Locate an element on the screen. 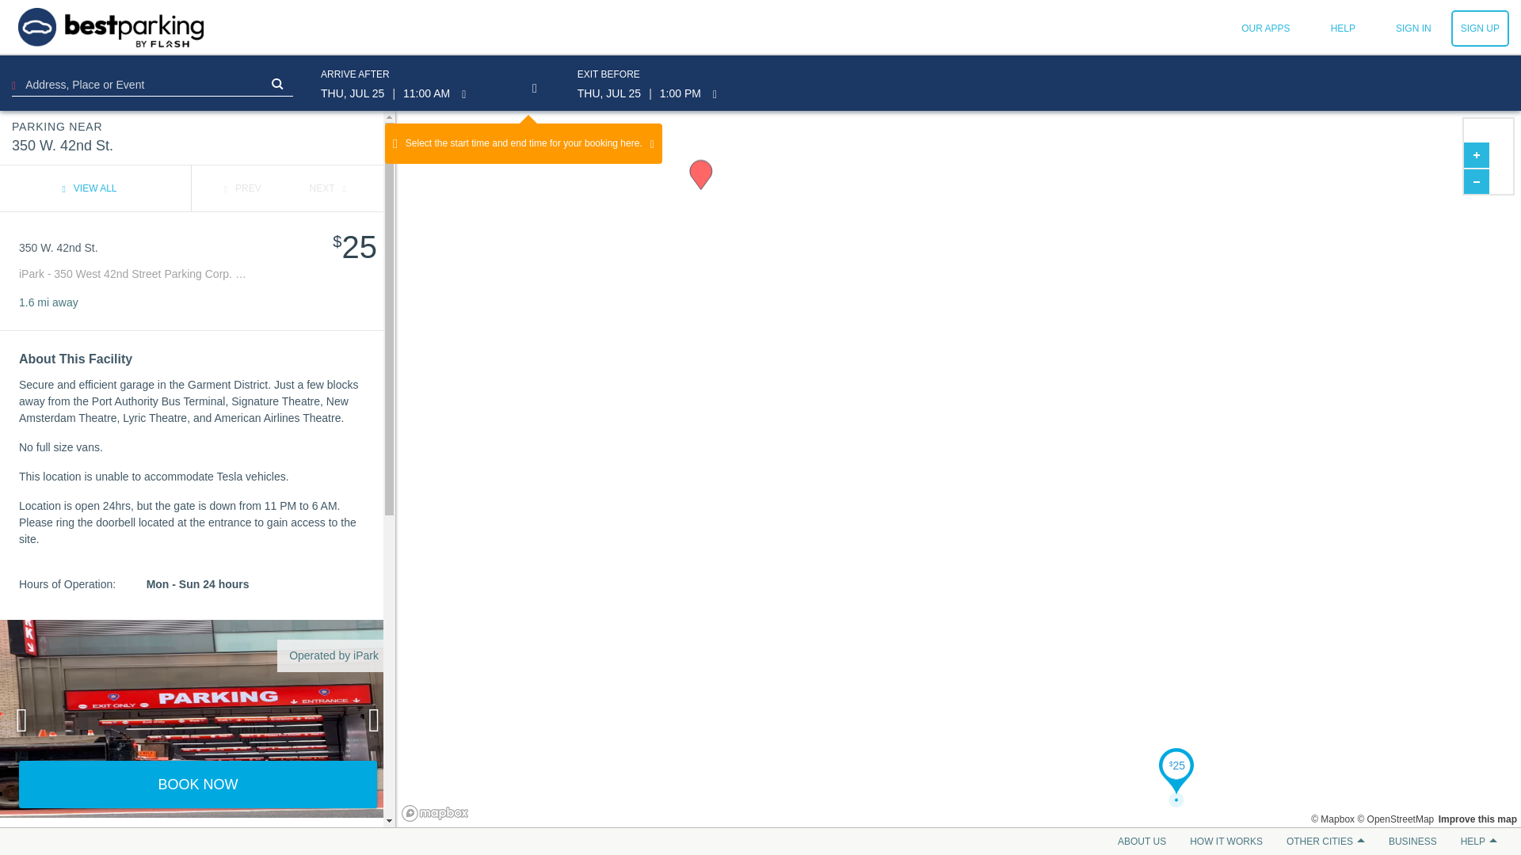  VIEW ALL is located at coordinates (89, 188).